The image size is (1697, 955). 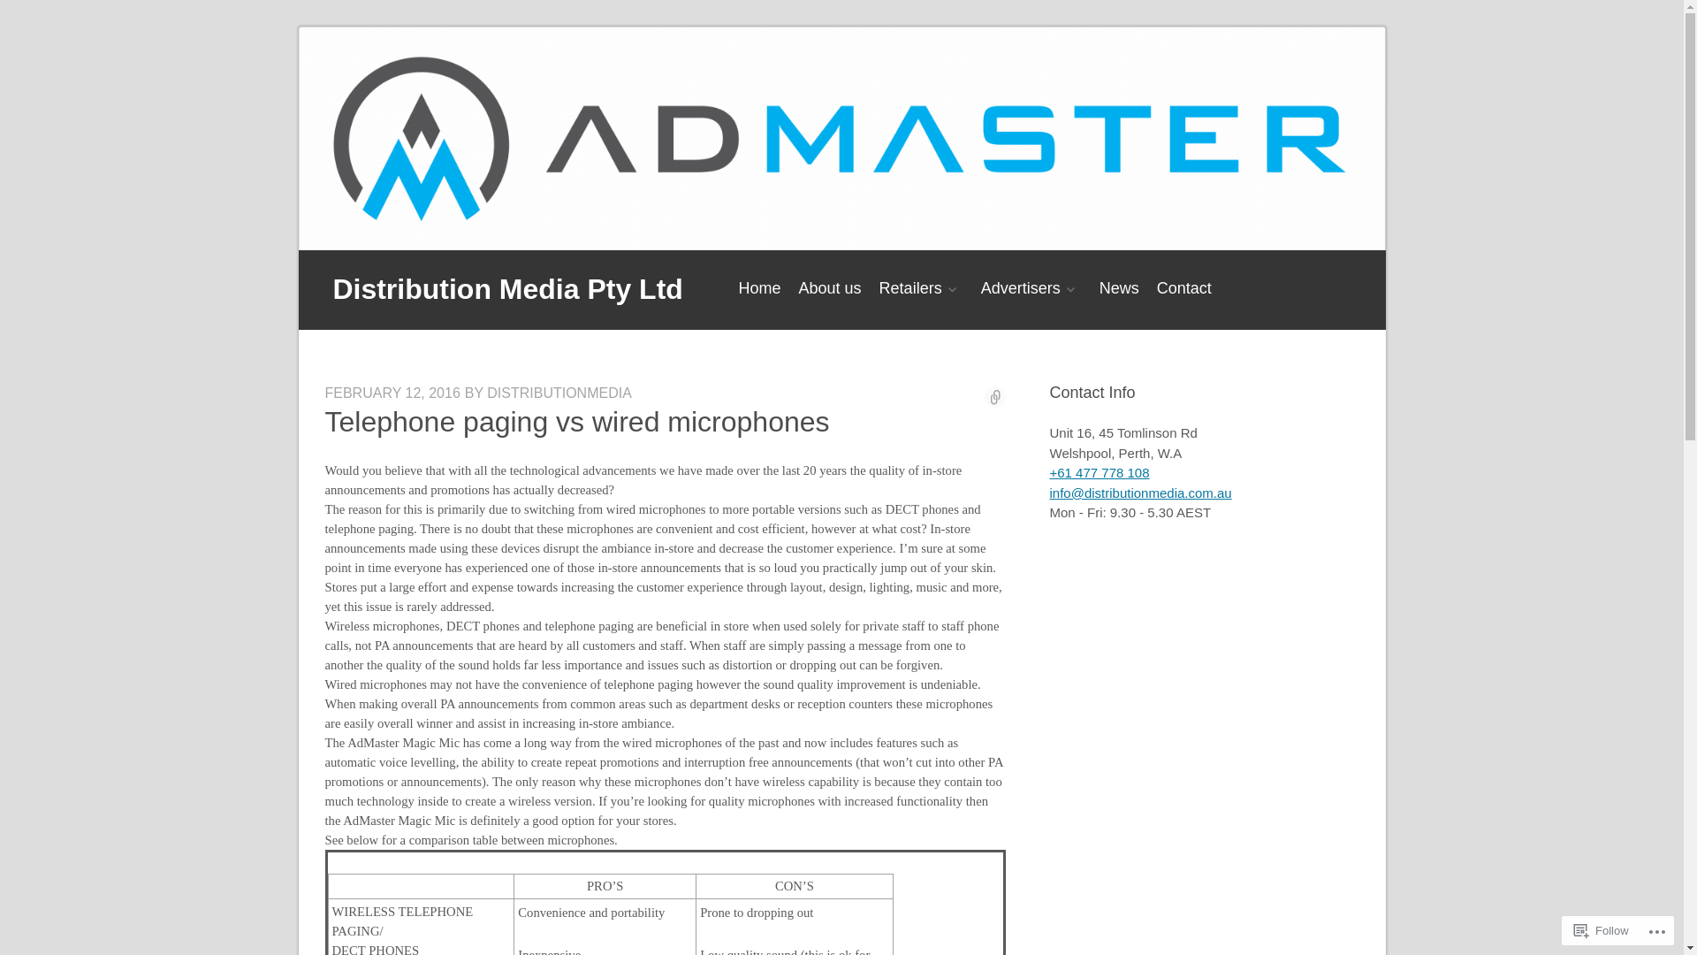 I want to click on +61 477 778 108, so click(x=1100, y=472).